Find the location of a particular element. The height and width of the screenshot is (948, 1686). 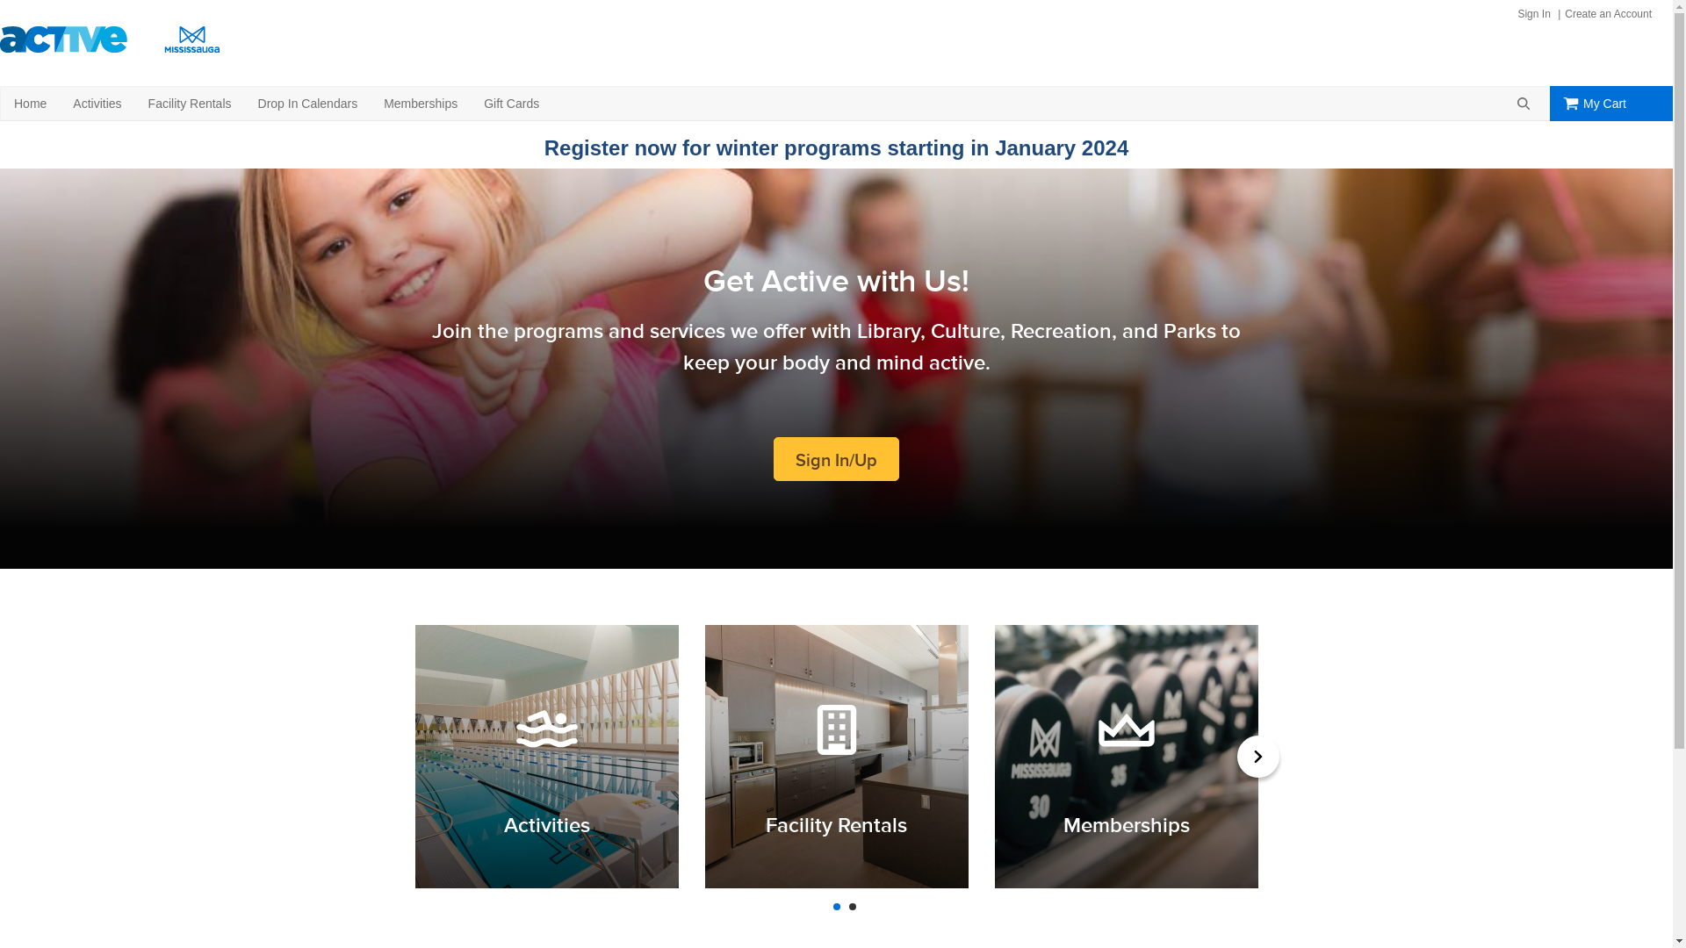

1 is located at coordinates (836, 907).